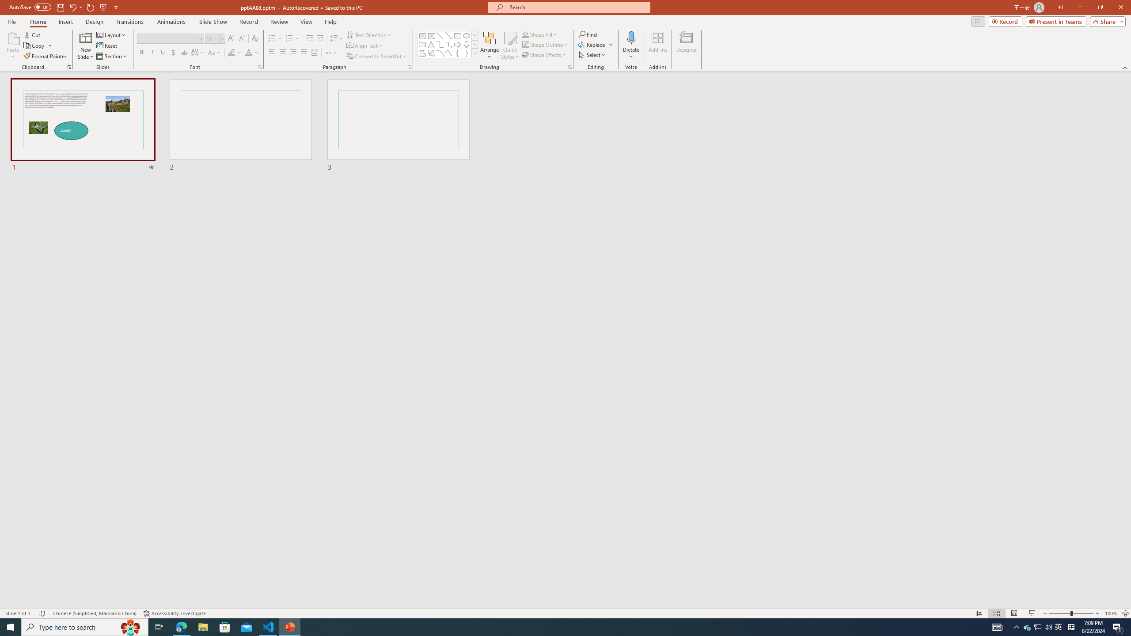 The height and width of the screenshot is (636, 1131). What do you see at coordinates (565, 613) in the screenshot?
I see `Class: MsoCommandBar` at bounding box center [565, 613].